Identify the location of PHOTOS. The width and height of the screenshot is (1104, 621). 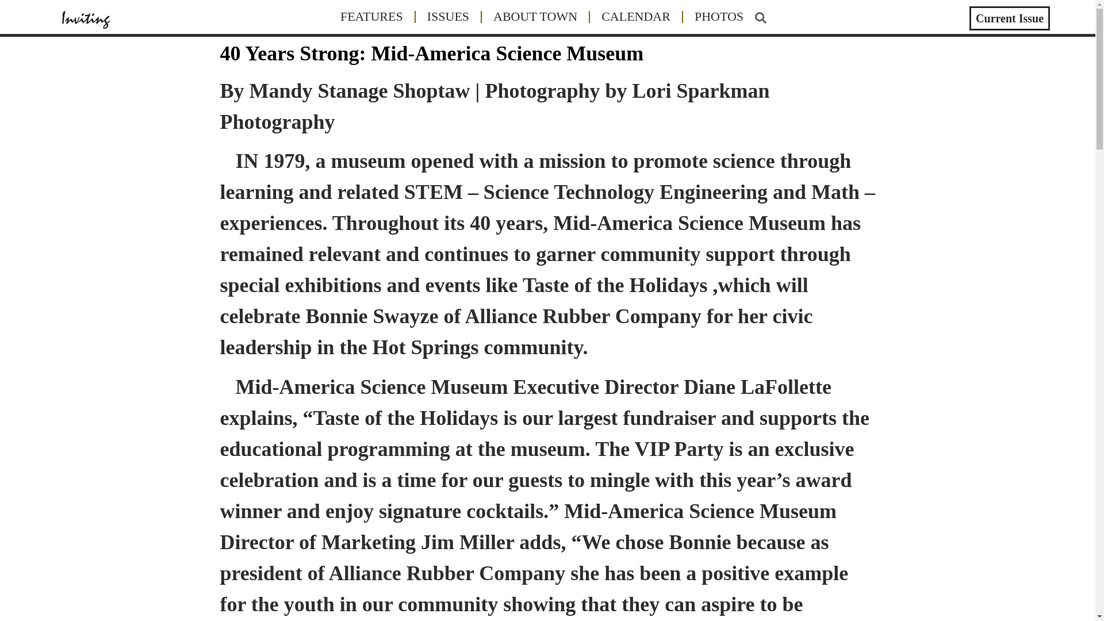
(719, 16).